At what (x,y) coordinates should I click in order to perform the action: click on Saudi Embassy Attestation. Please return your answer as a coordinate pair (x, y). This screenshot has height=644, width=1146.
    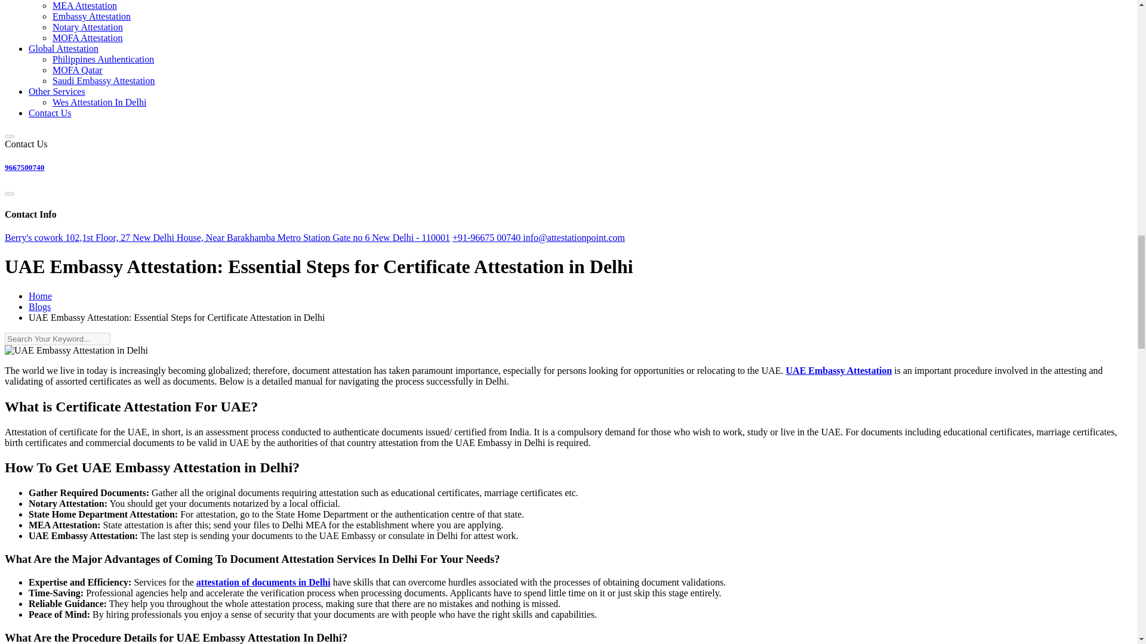
    Looking at the image, I should click on (104, 80).